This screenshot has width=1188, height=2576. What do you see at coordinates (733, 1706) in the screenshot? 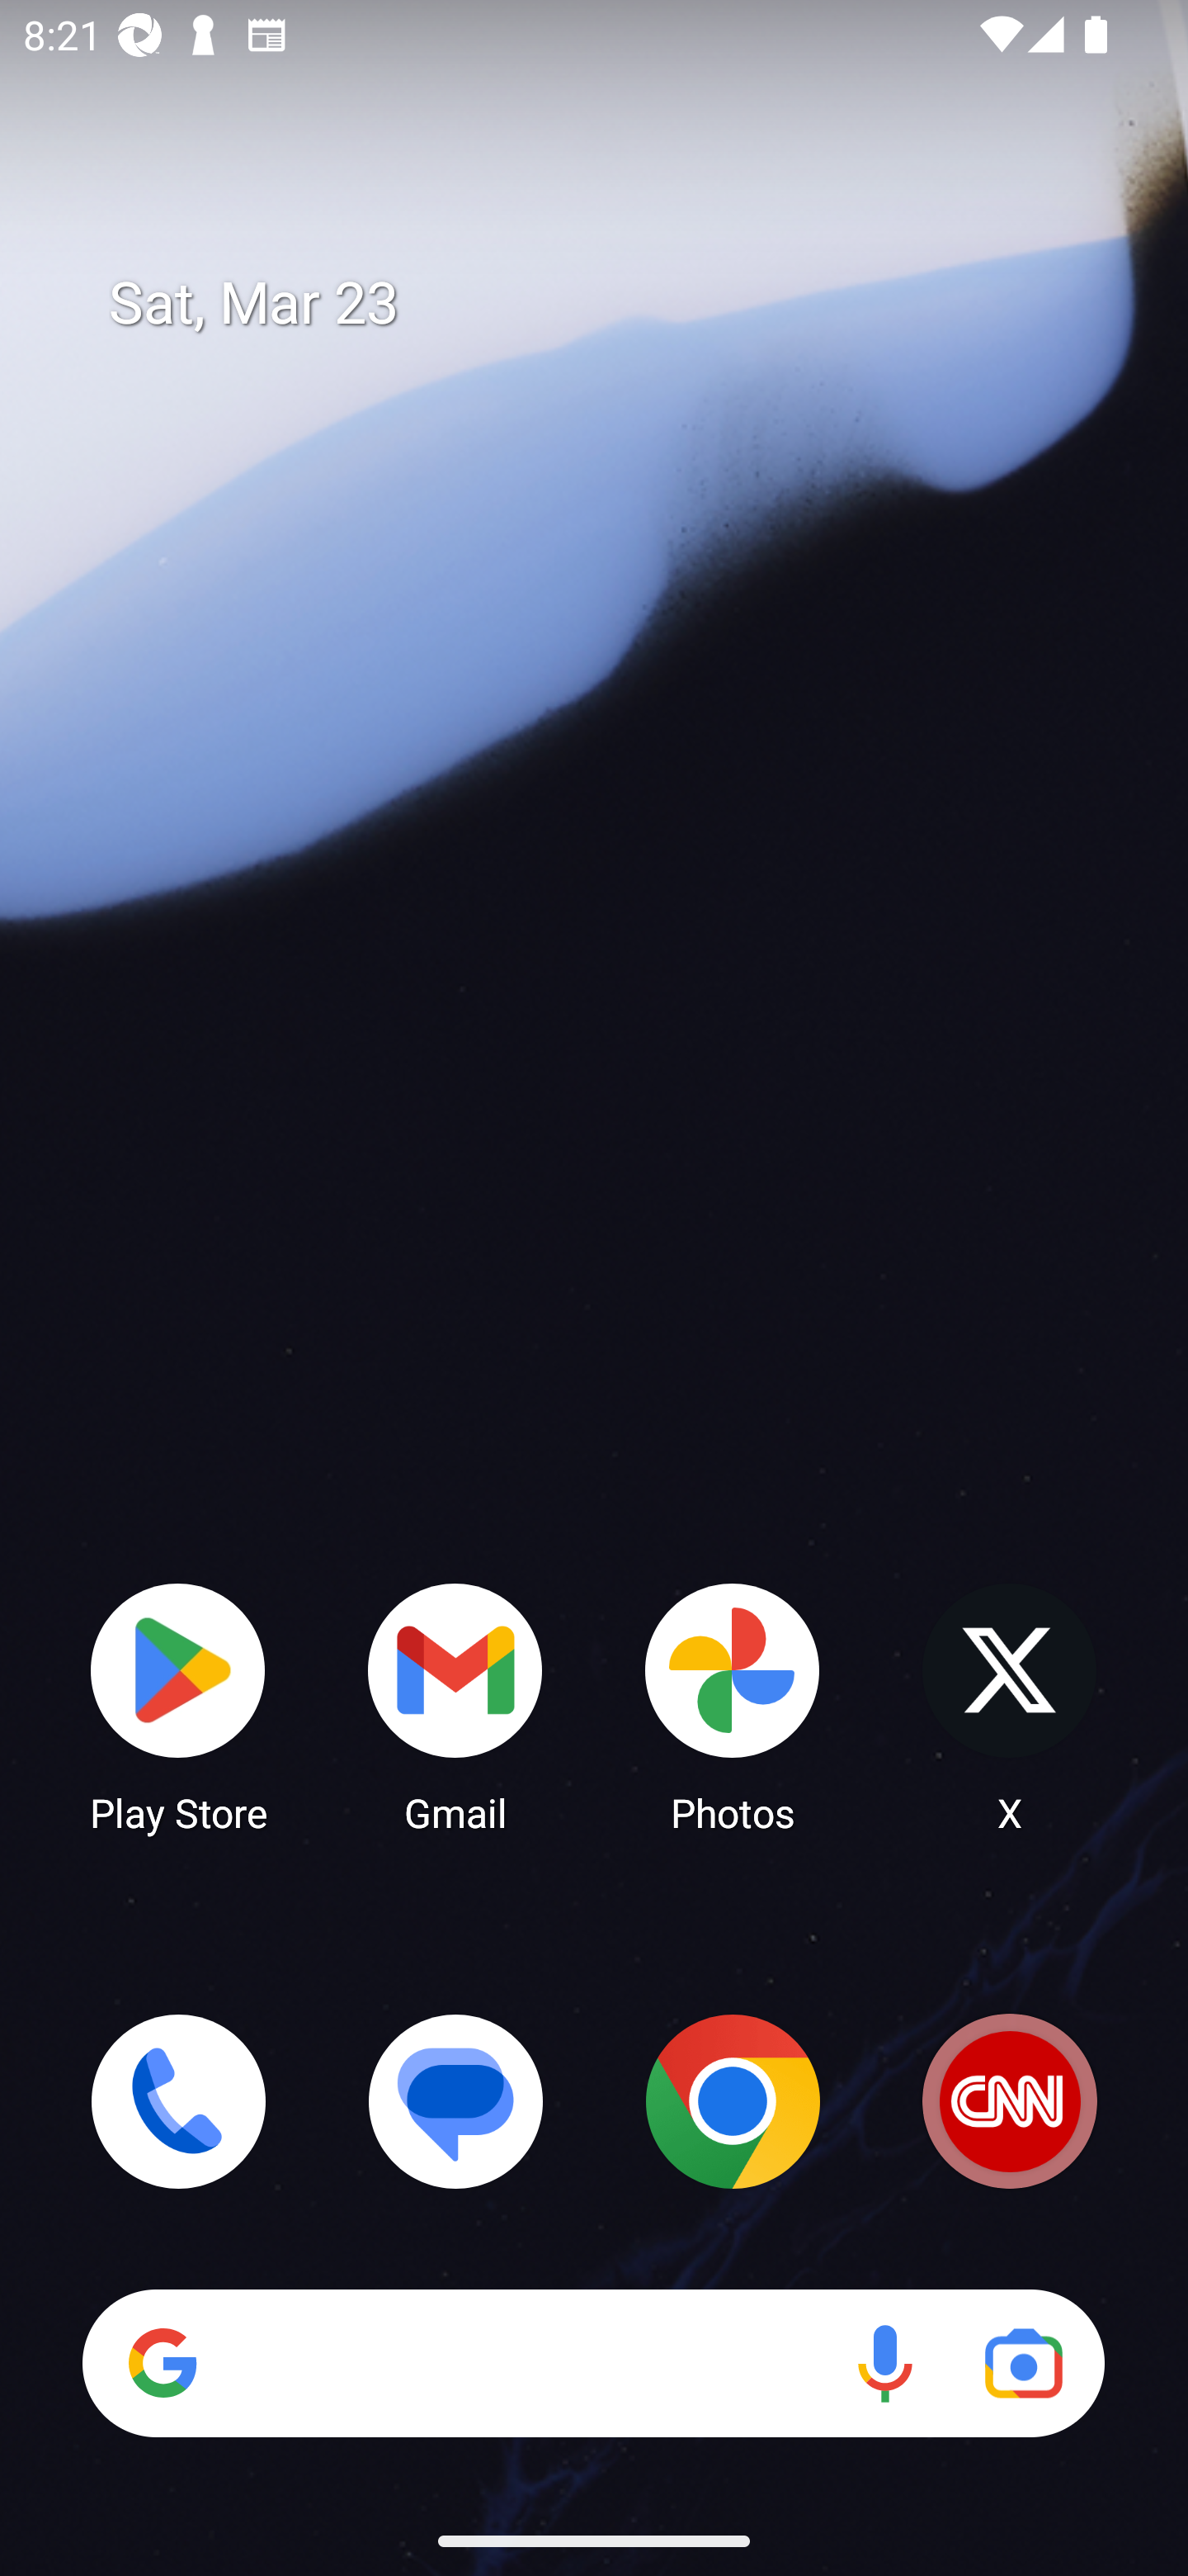
I see `Photos` at bounding box center [733, 1706].